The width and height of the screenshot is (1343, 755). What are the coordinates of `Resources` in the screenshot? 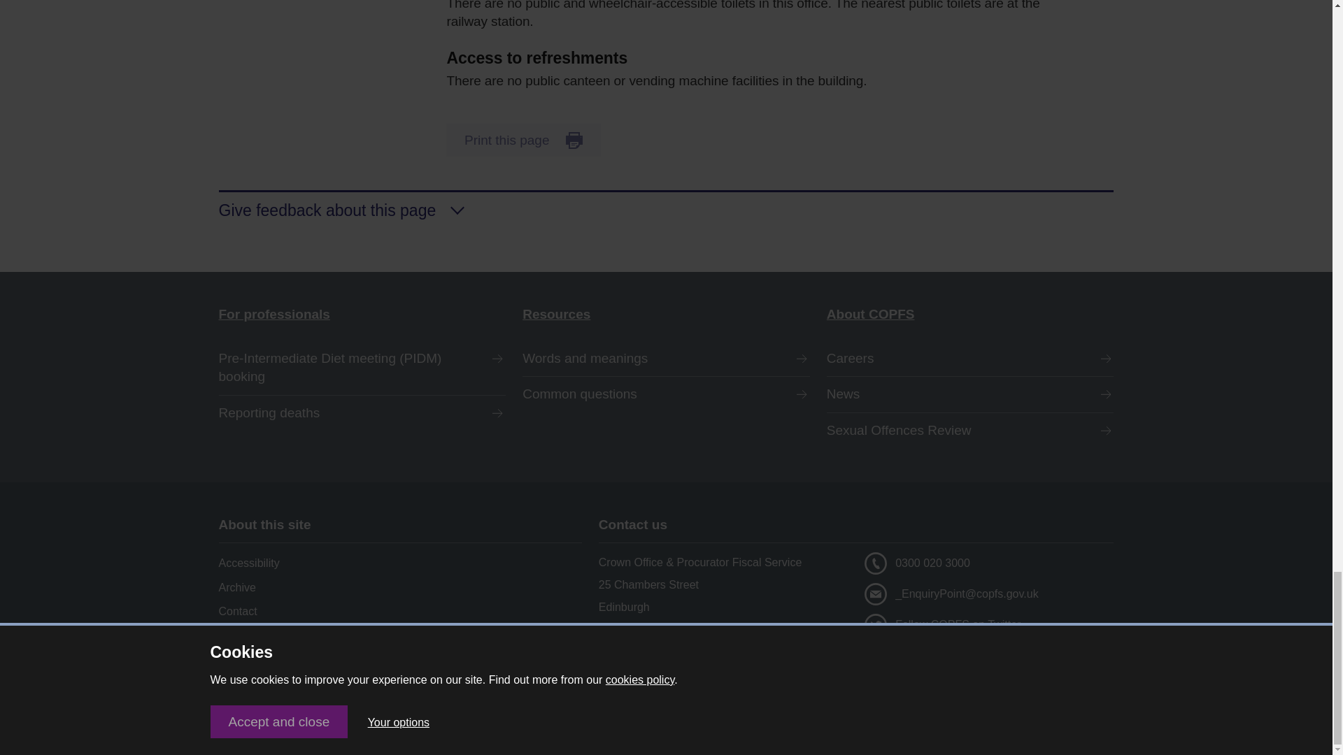 It's located at (666, 315).